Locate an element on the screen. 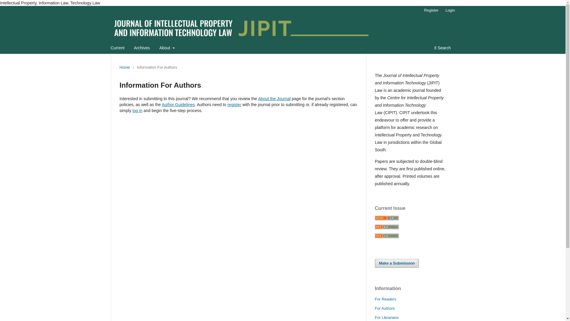 The height and width of the screenshot is (321, 570). Login is located at coordinates (450, 10).